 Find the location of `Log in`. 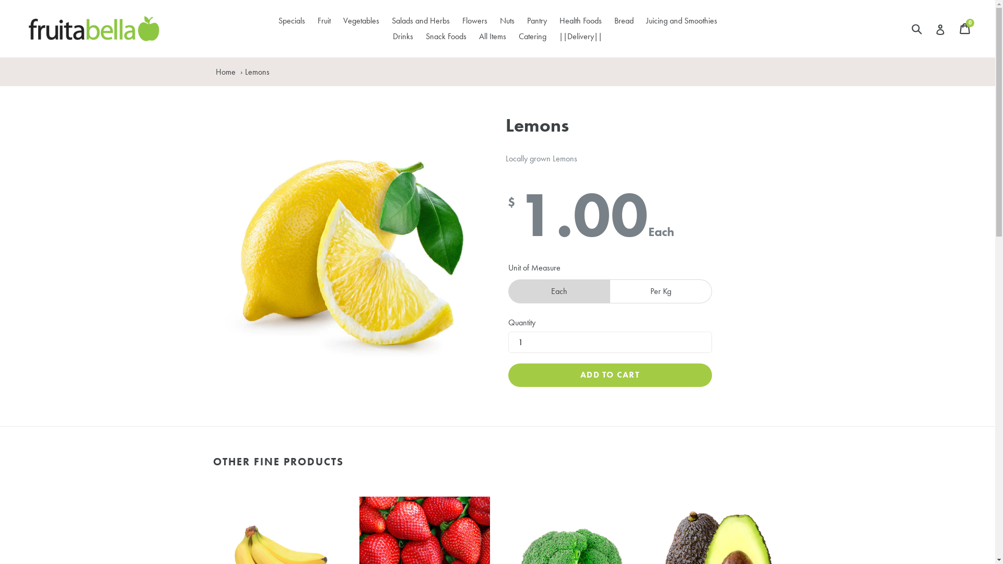

Log in is located at coordinates (940, 29).